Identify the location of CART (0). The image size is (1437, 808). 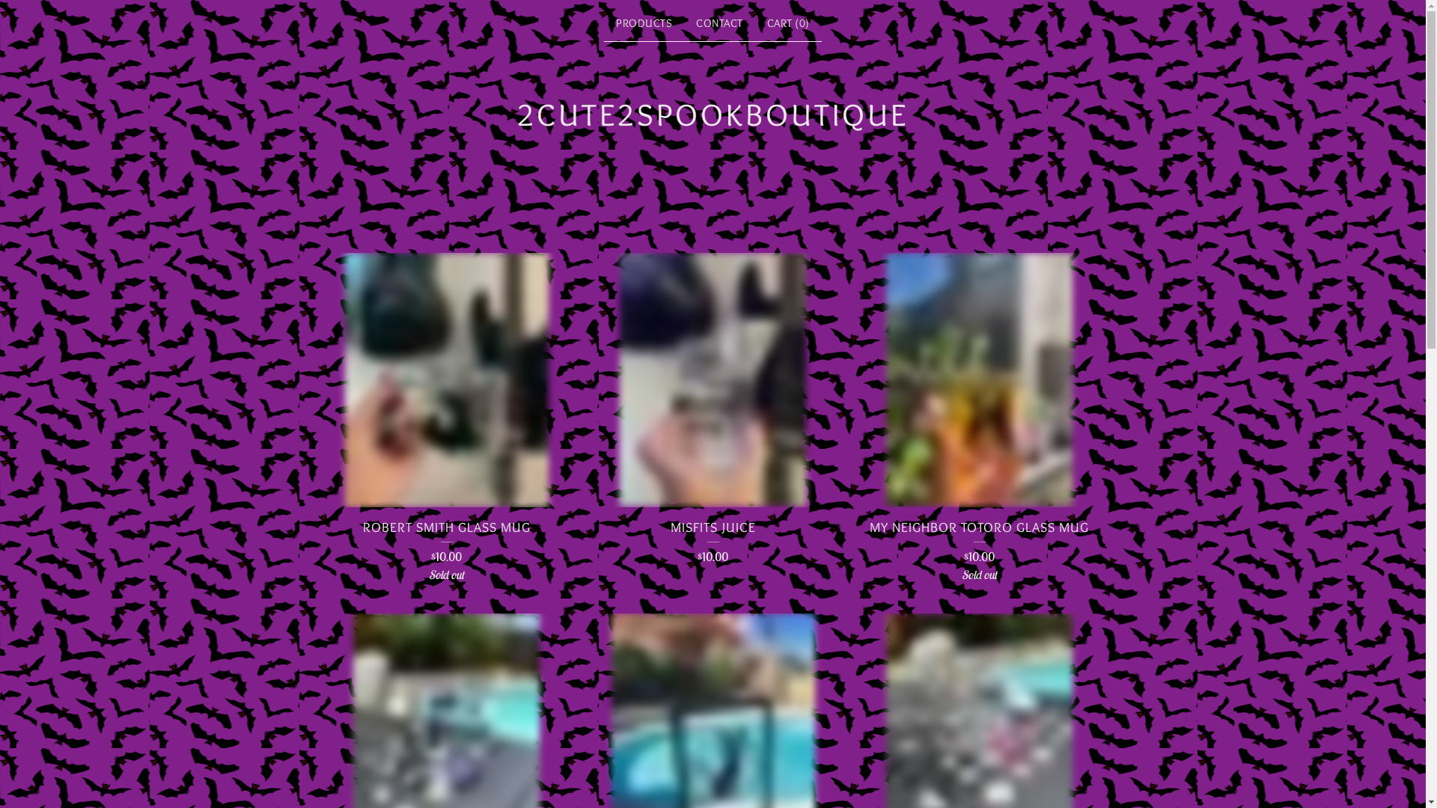
(789, 24).